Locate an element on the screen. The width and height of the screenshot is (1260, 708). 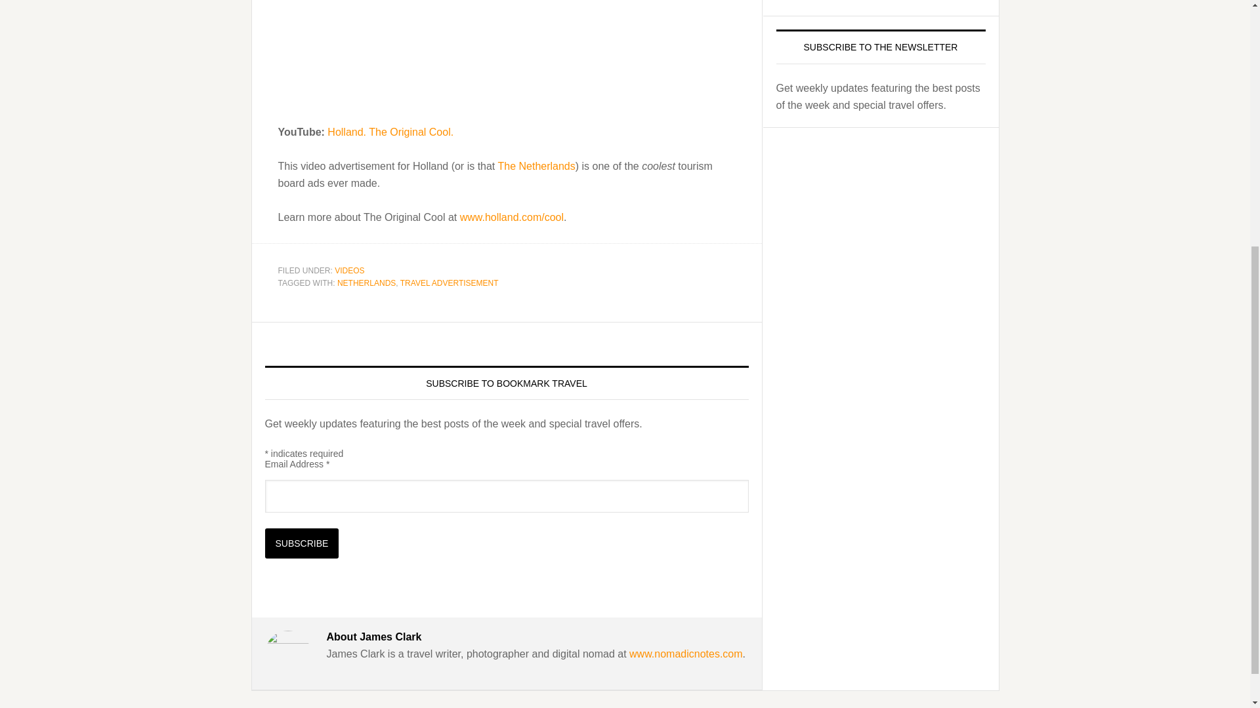
NETHERLANDS is located at coordinates (366, 283).